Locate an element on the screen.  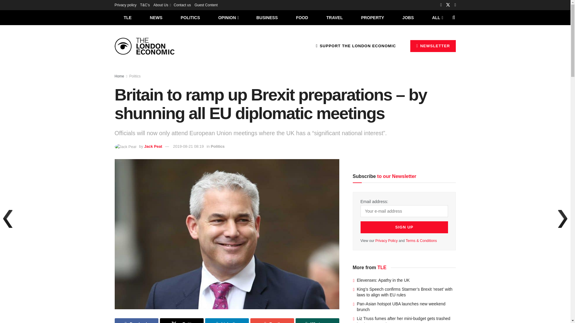
Contact us is located at coordinates (182, 5).